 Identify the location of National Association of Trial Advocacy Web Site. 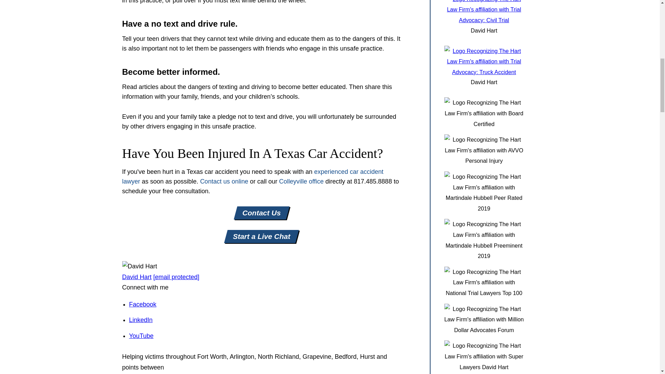
(484, 20).